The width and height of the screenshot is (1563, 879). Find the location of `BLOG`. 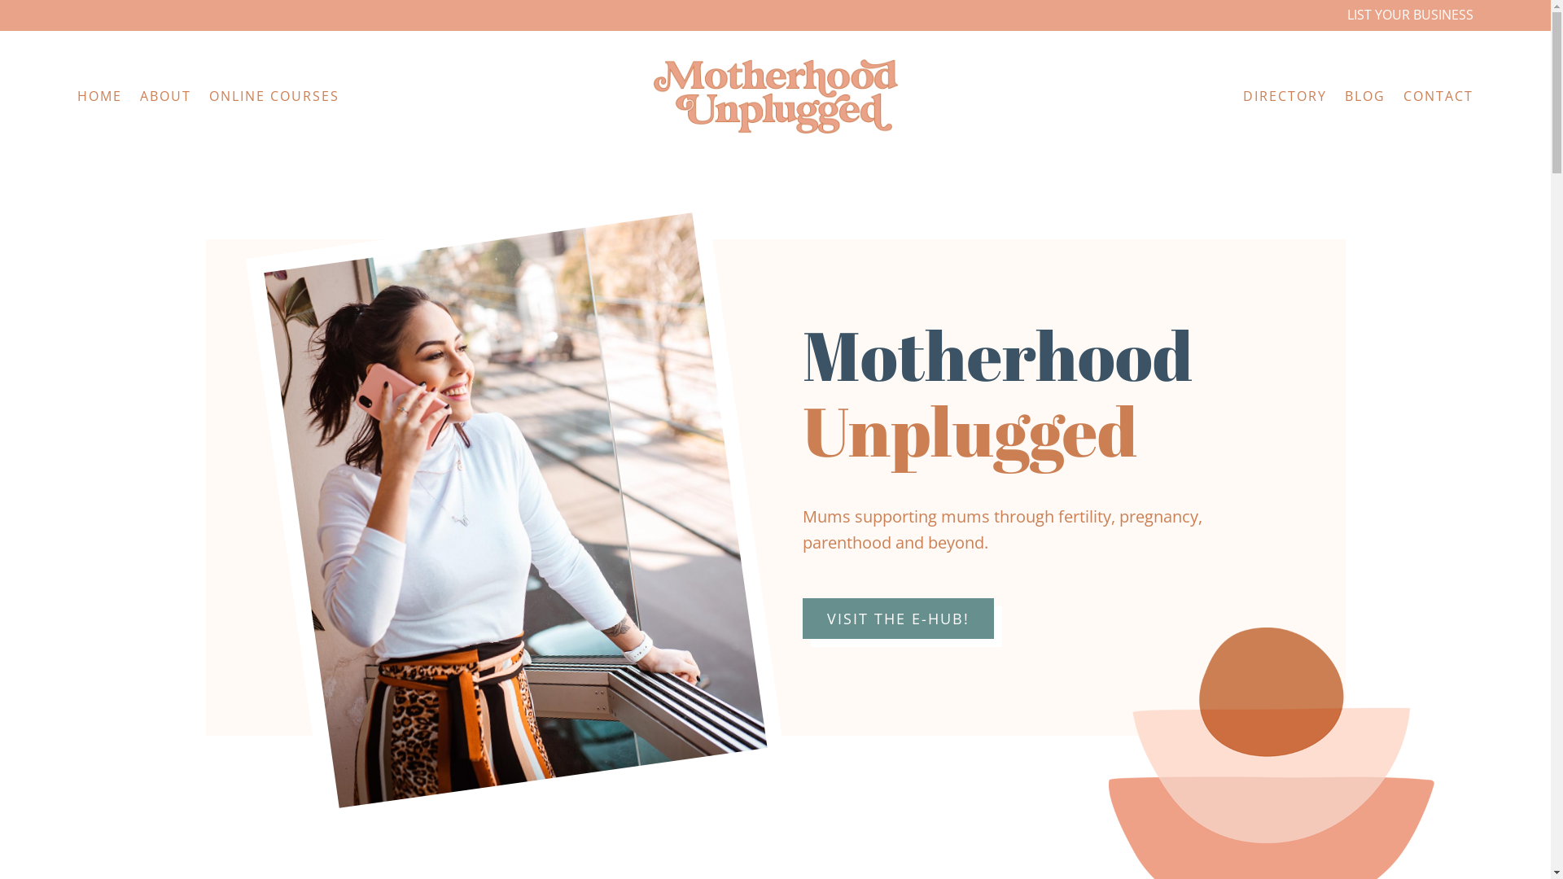

BLOG is located at coordinates (1365, 99).